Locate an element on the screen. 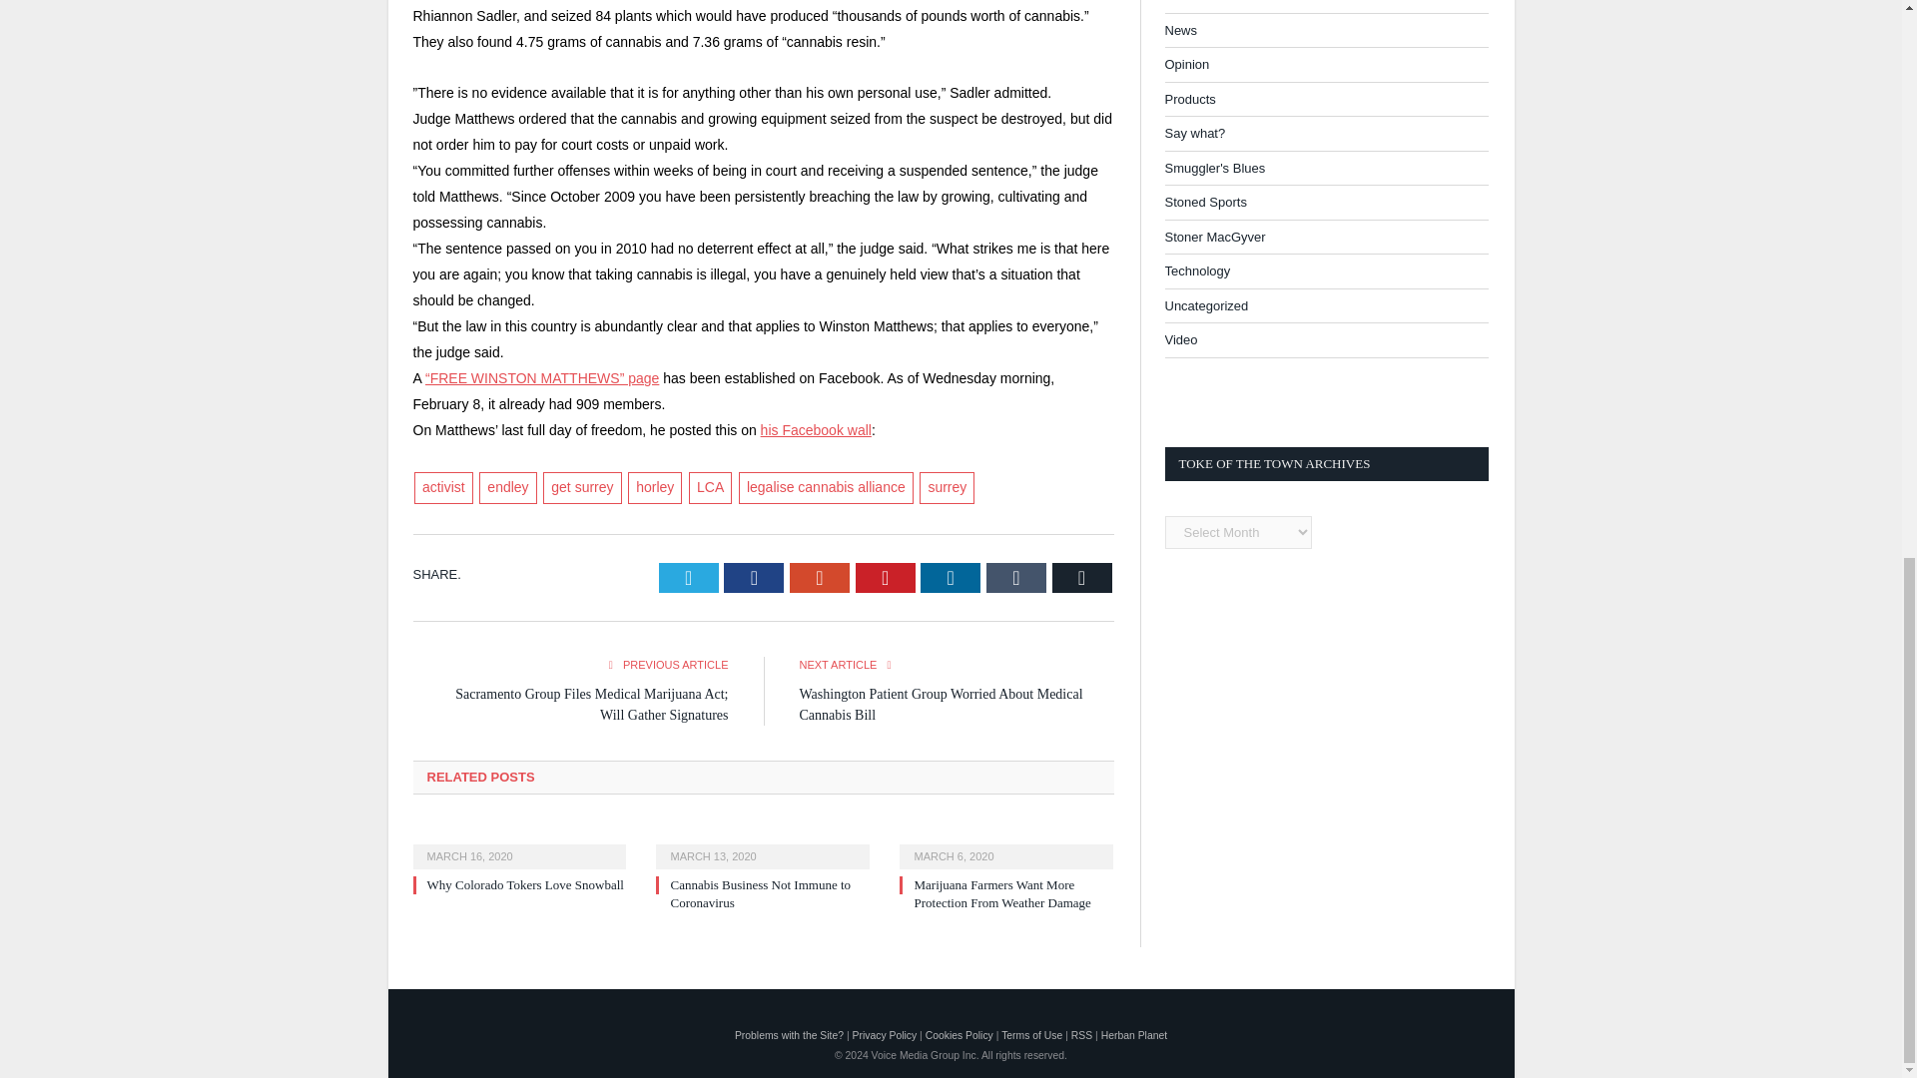 The width and height of the screenshot is (1917, 1078). legalise cannabis alliance is located at coordinates (826, 488).